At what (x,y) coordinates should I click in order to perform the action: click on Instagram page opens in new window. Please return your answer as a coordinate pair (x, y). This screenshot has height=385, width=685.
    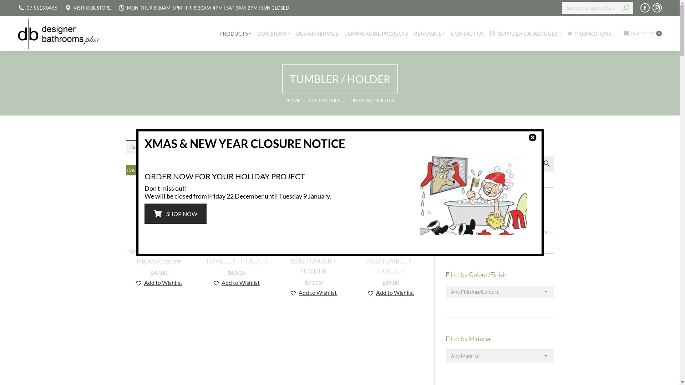
    Looking at the image, I should click on (657, 8).